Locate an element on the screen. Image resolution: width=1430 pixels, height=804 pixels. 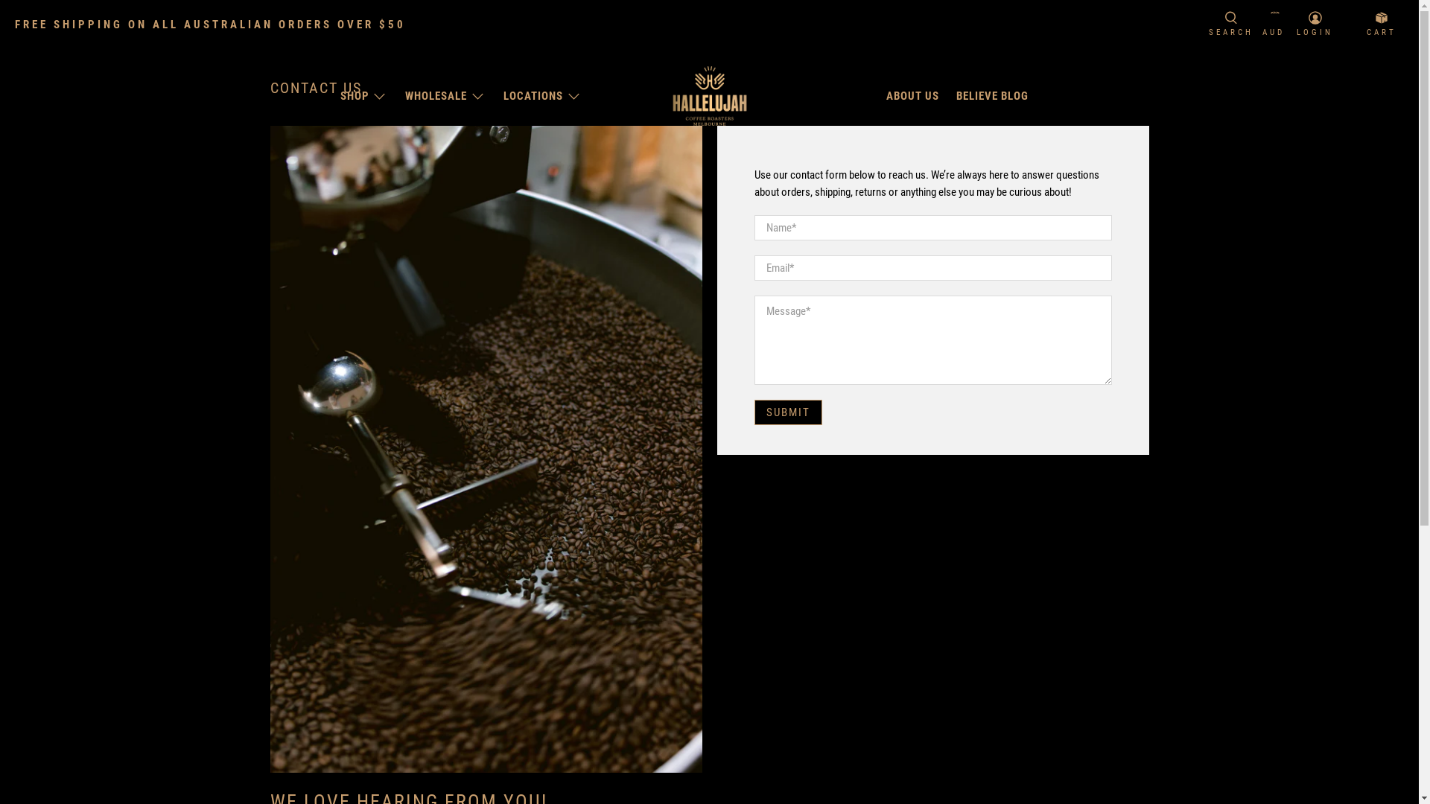
SUBMIT is located at coordinates (788, 412).